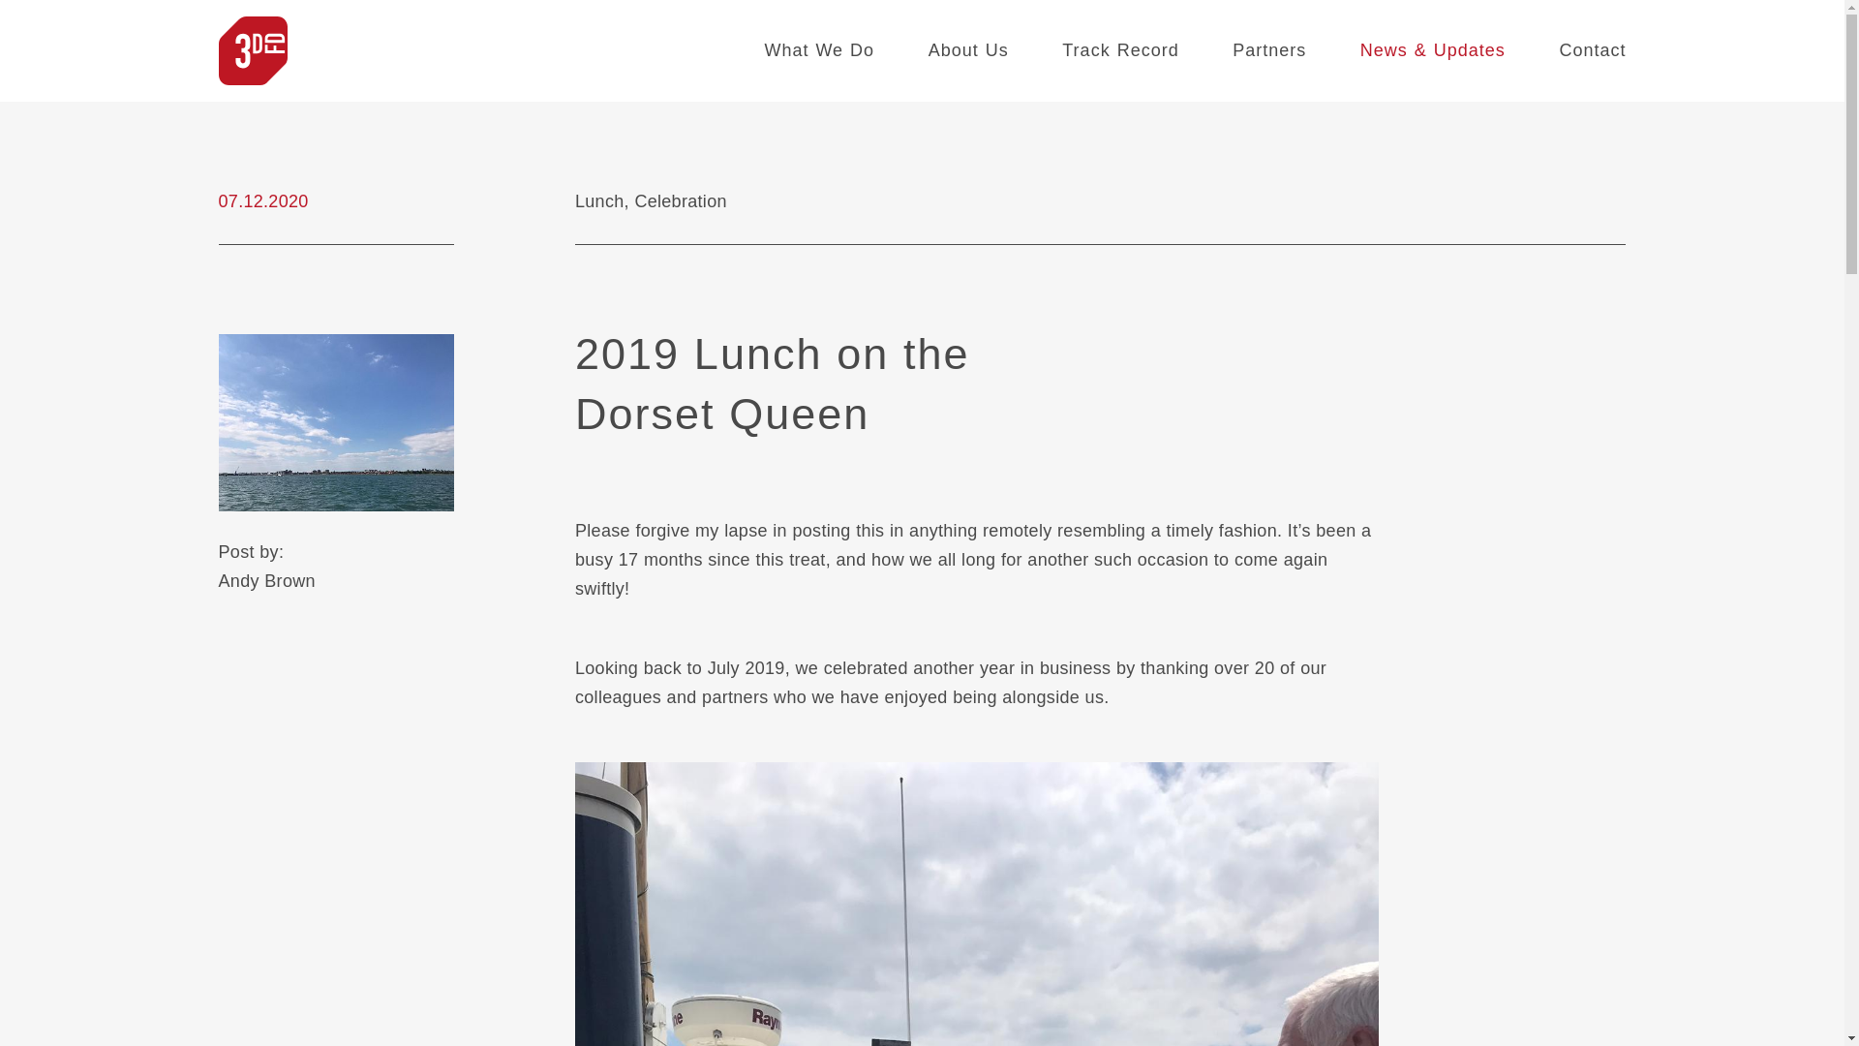 The width and height of the screenshot is (1859, 1046). I want to click on What We Do, so click(819, 50).